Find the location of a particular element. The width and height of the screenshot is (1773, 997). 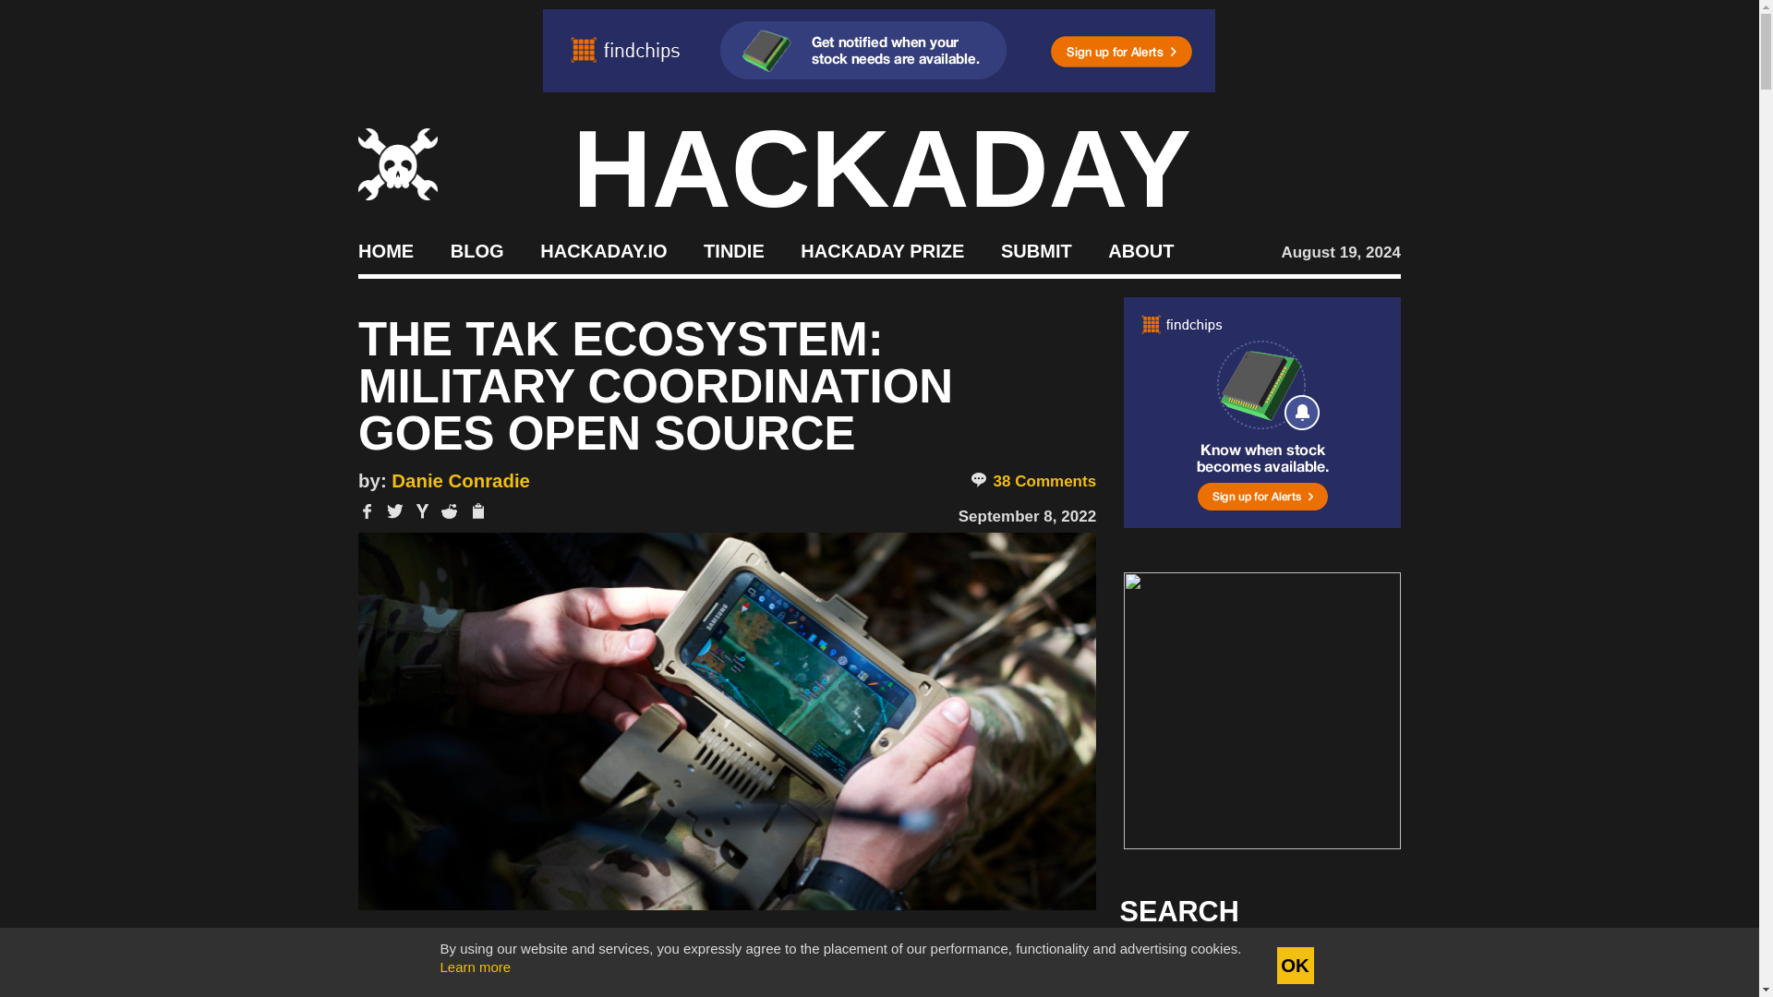

Build Something that Matters is located at coordinates (883, 249).